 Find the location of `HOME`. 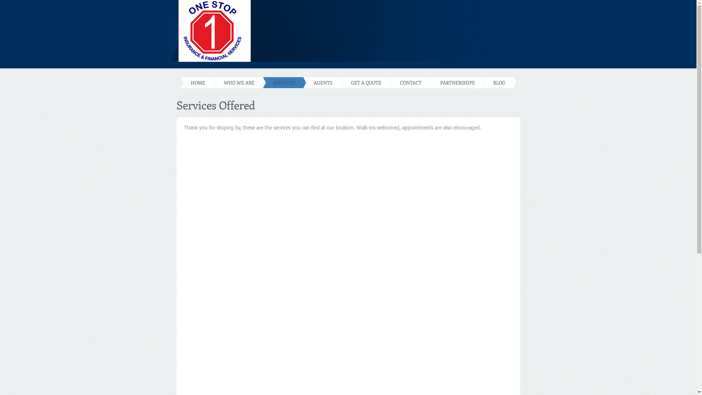

HOME is located at coordinates (187, 83).